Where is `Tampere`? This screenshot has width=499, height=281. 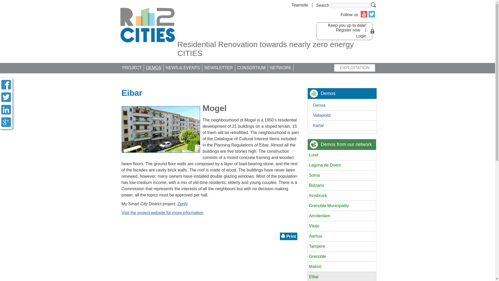 Tampere is located at coordinates (342, 246).